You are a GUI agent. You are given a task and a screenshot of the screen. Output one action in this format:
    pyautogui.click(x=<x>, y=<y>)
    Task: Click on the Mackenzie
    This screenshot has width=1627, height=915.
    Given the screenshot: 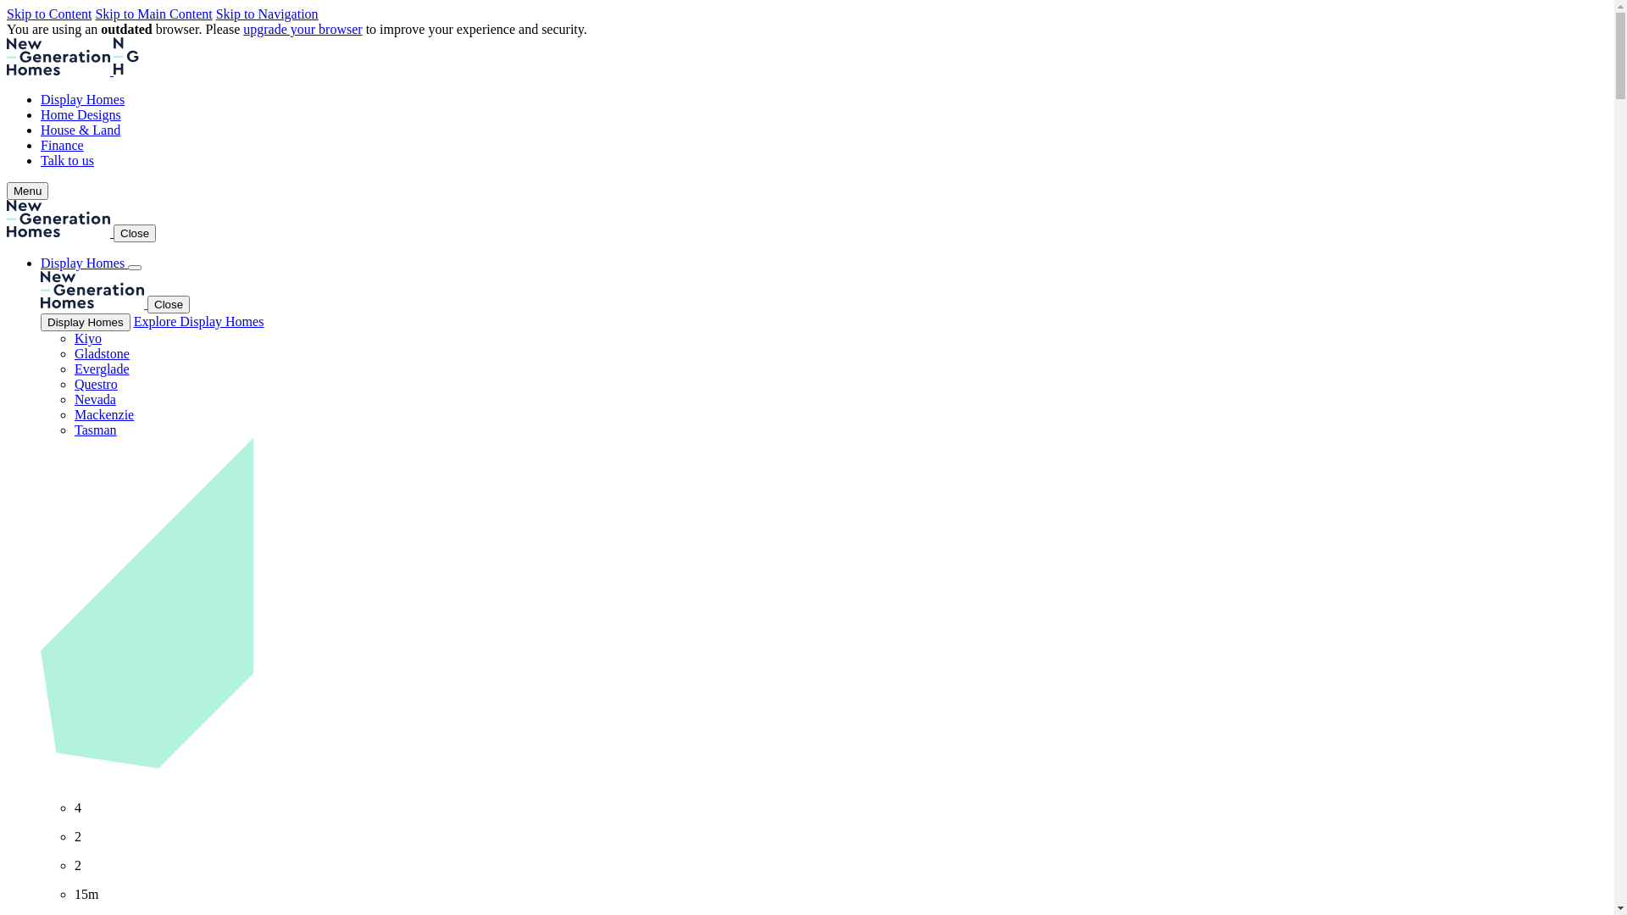 What is the action you would take?
    pyautogui.click(x=104, y=415)
    